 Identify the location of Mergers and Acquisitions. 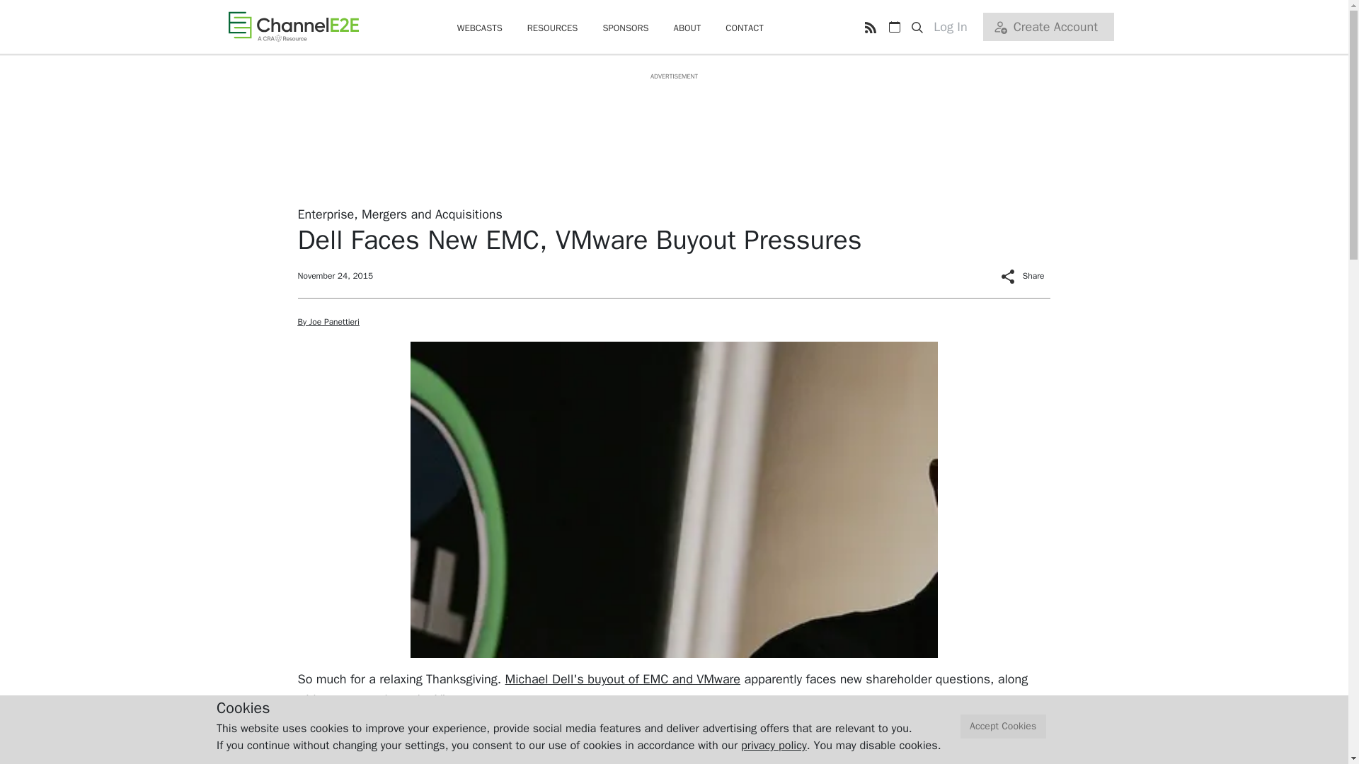
(432, 214).